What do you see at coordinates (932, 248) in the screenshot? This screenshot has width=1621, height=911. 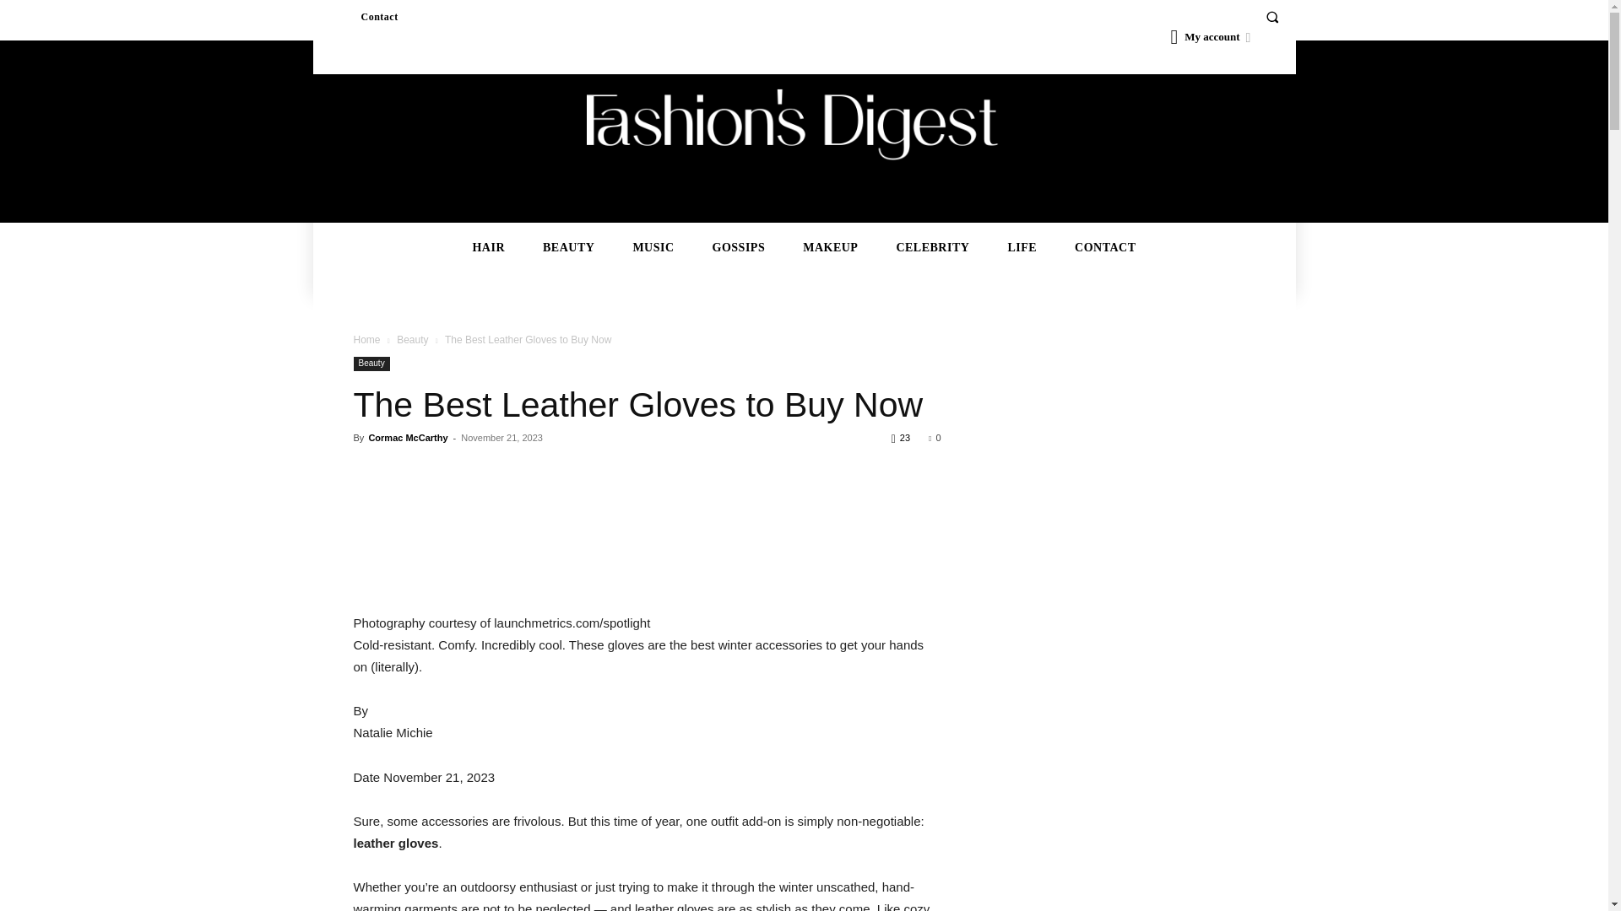 I see `CELEBRITY` at bounding box center [932, 248].